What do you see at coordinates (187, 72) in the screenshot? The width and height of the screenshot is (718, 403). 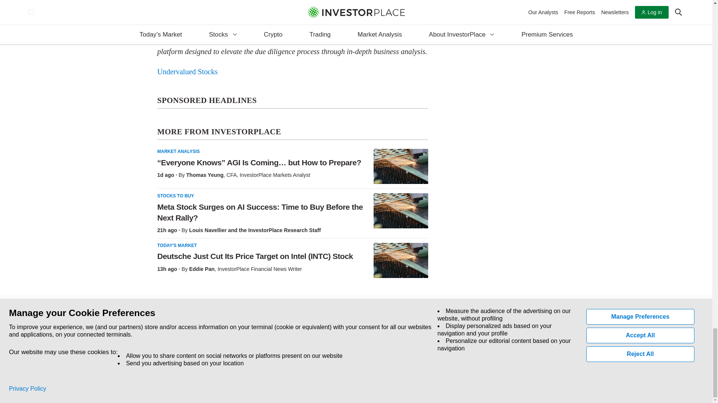 I see `Articles from Undervalued Stocks stock type` at bounding box center [187, 72].